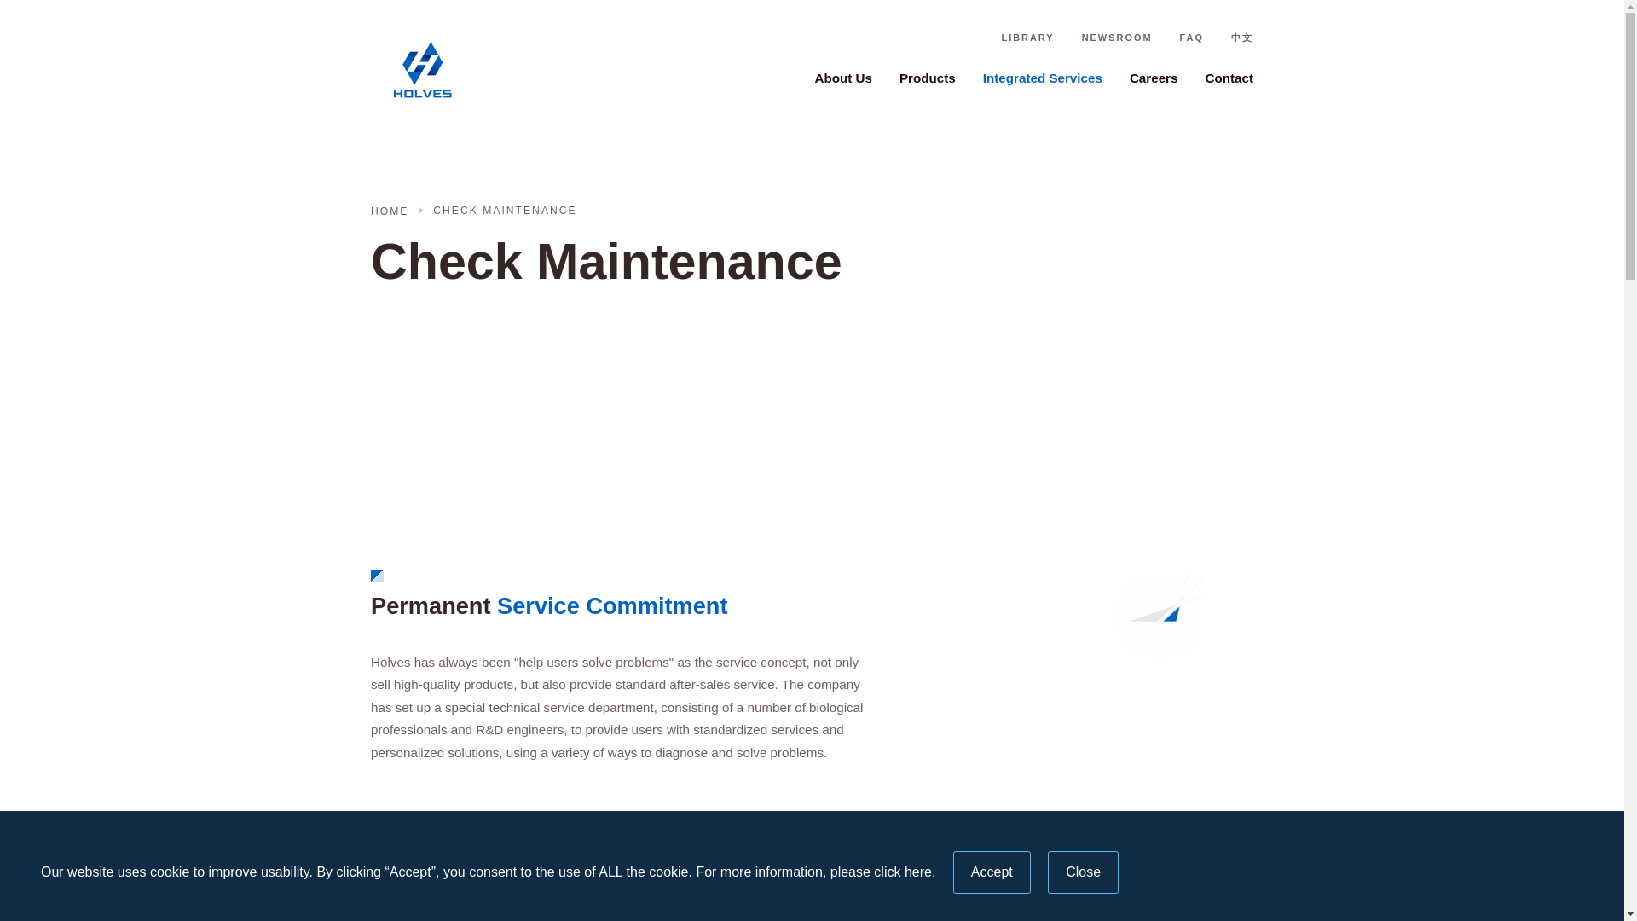  I want to click on About Us, so click(842, 77).